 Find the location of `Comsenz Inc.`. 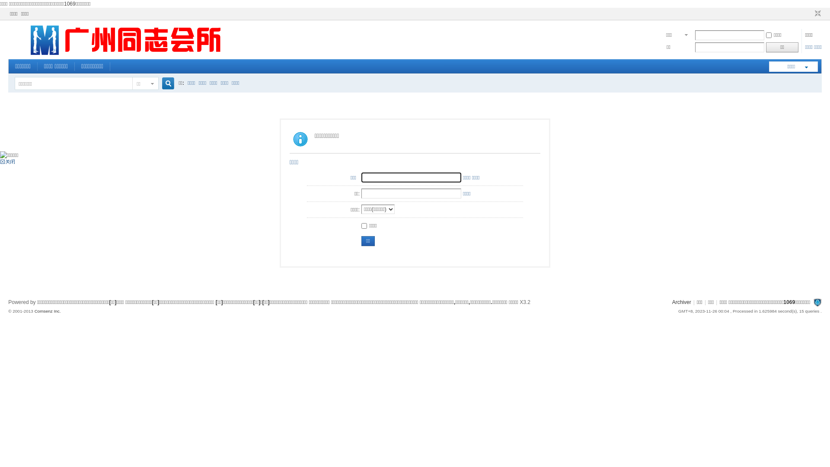

Comsenz Inc. is located at coordinates (48, 311).